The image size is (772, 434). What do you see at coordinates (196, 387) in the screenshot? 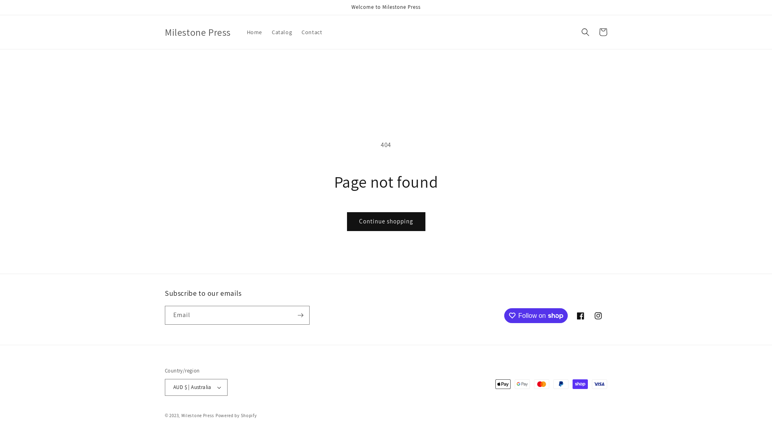
I see `AUD $ | Australia` at bounding box center [196, 387].